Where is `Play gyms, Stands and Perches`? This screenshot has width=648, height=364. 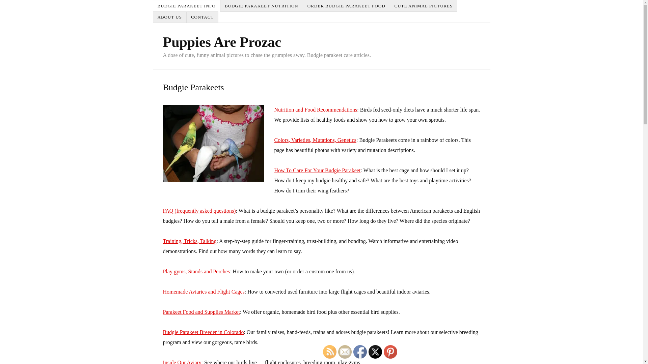 Play gyms, Stands and Perches is located at coordinates (196, 272).